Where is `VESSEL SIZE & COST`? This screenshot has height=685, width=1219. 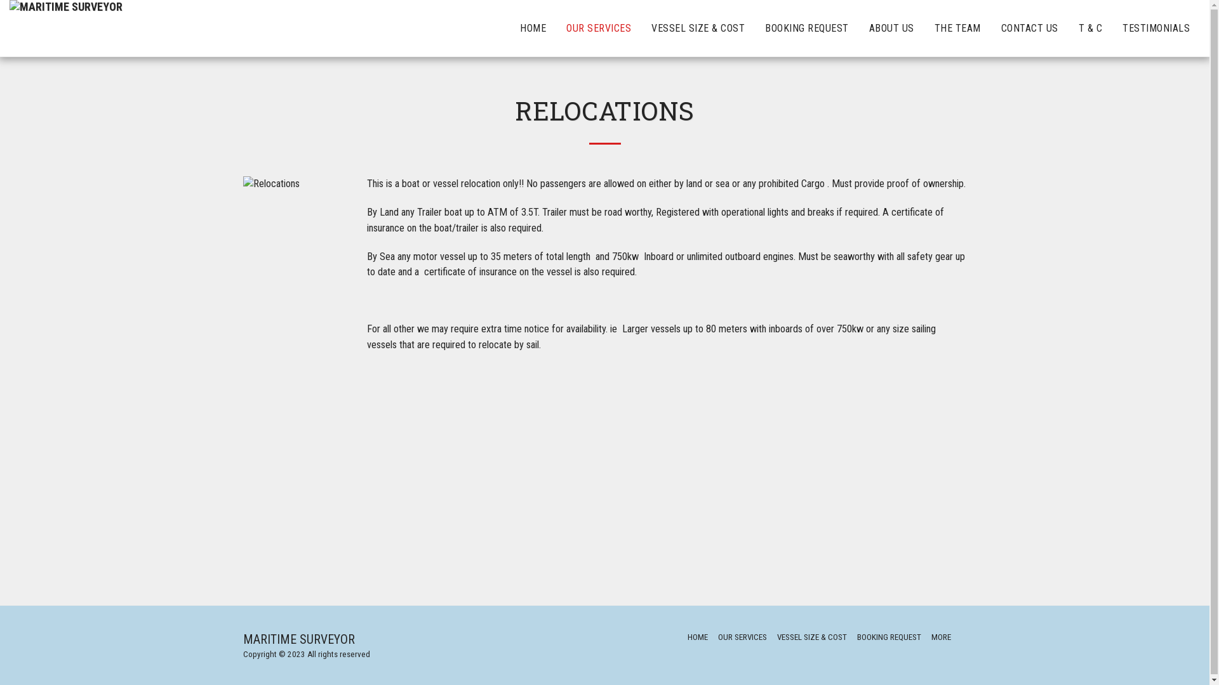
VESSEL SIZE & COST is located at coordinates (698, 28).